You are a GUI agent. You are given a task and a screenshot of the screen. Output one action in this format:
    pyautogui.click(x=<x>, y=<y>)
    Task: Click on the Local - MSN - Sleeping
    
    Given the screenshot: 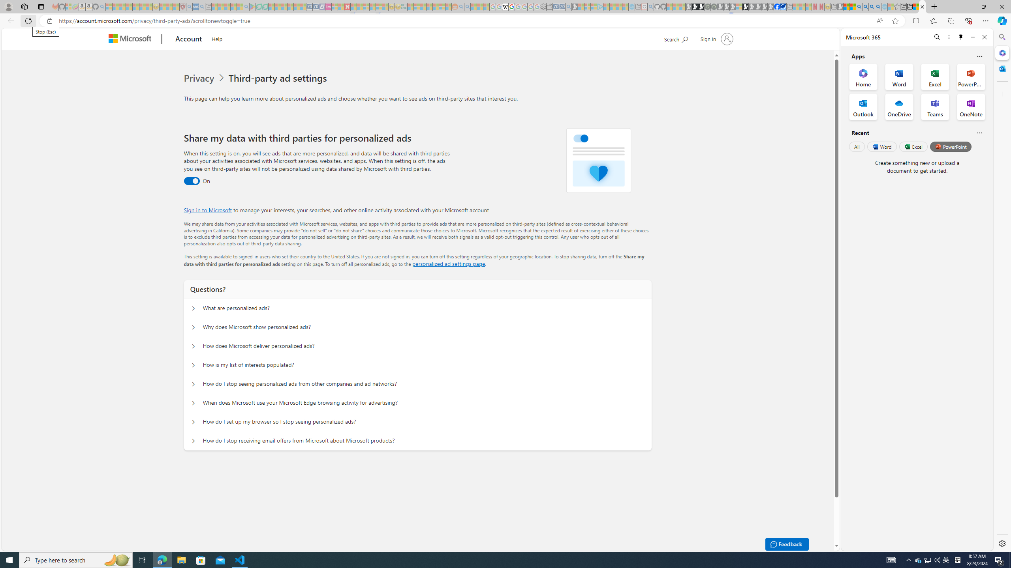 What is the action you would take?
    pyautogui.click(x=176, y=7)
    